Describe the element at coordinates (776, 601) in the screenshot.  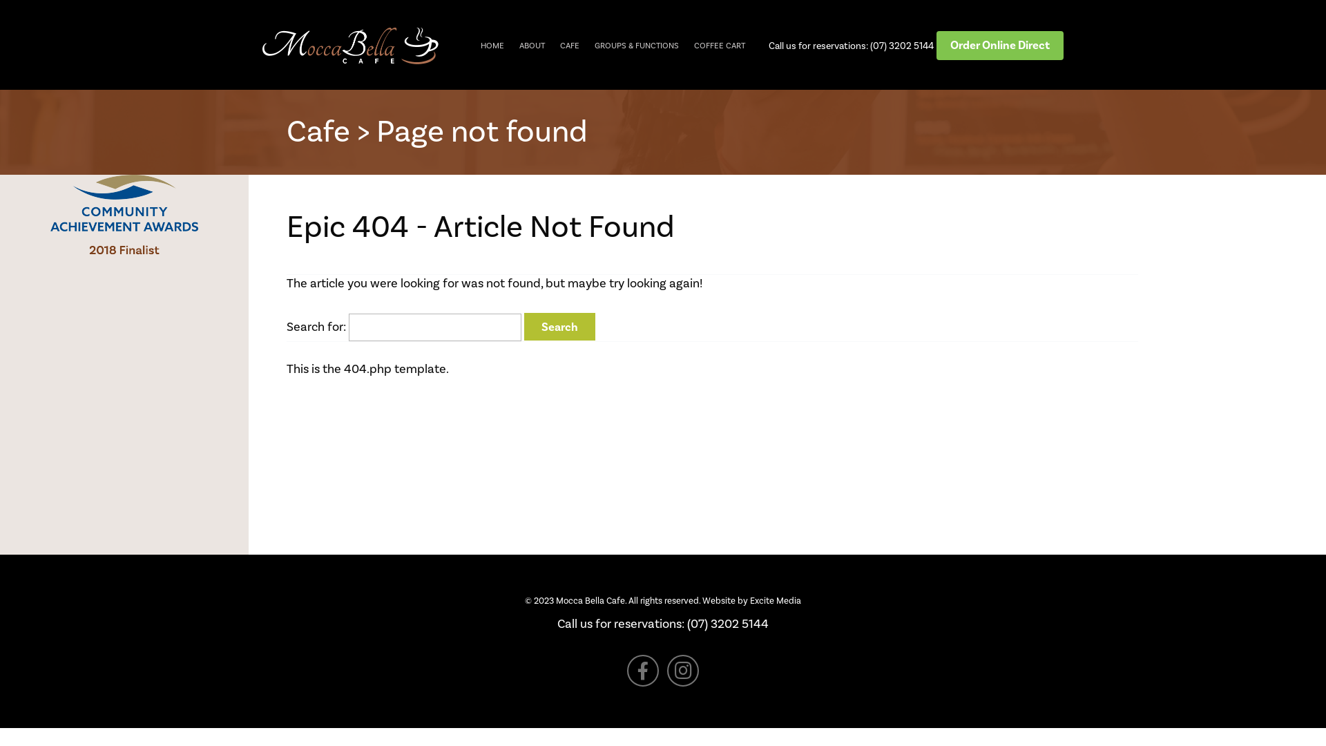
I see `Excite Media` at that location.